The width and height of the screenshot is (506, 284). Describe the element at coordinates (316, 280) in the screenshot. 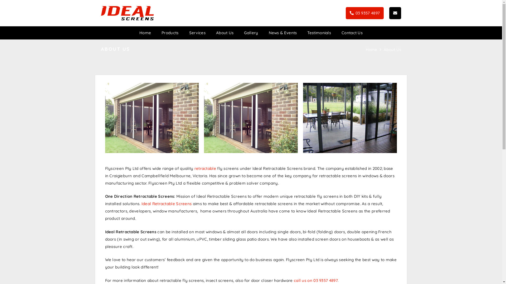

I see `call us on 03 9357 4897` at that location.